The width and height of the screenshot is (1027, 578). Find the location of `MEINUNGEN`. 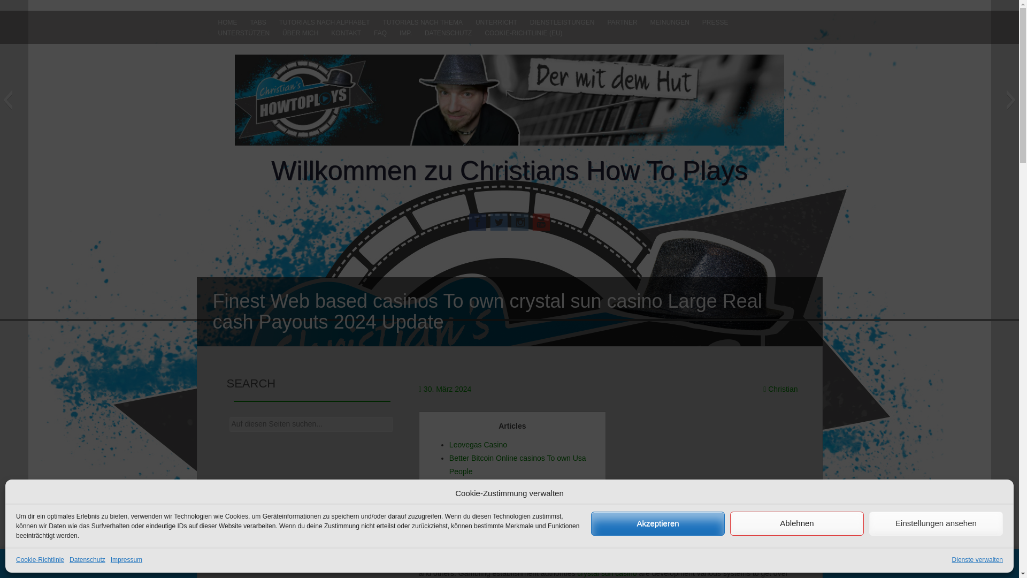

MEINUNGEN is located at coordinates (670, 22).